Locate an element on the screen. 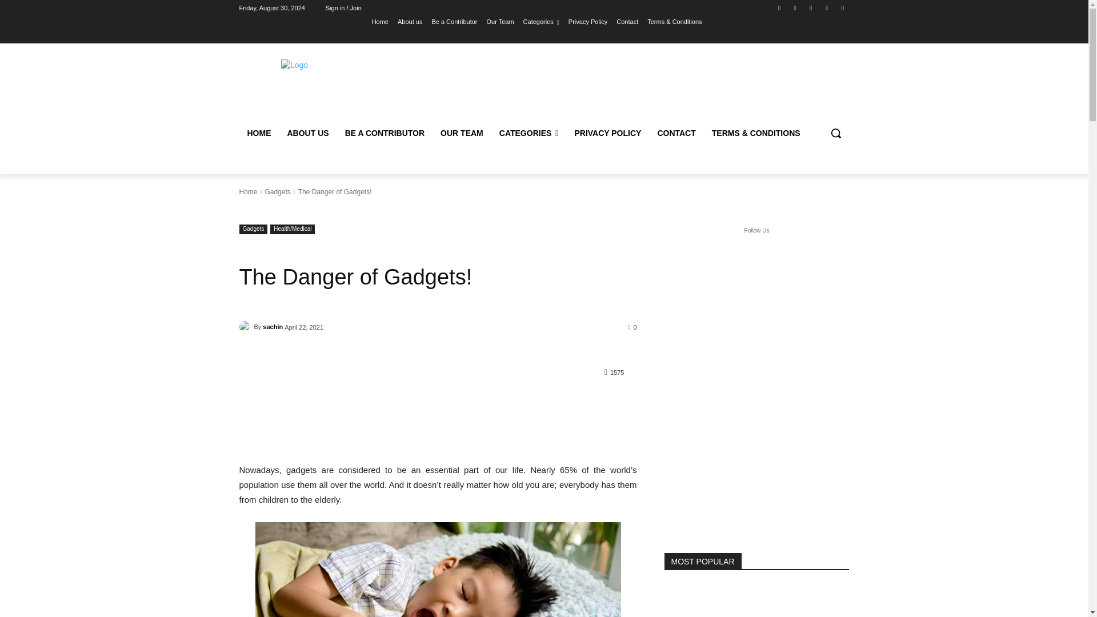  Home is located at coordinates (379, 21).